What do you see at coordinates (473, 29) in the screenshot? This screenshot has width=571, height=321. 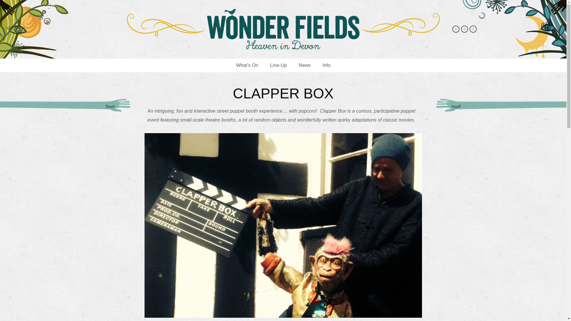 I see `Instagram` at bounding box center [473, 29].